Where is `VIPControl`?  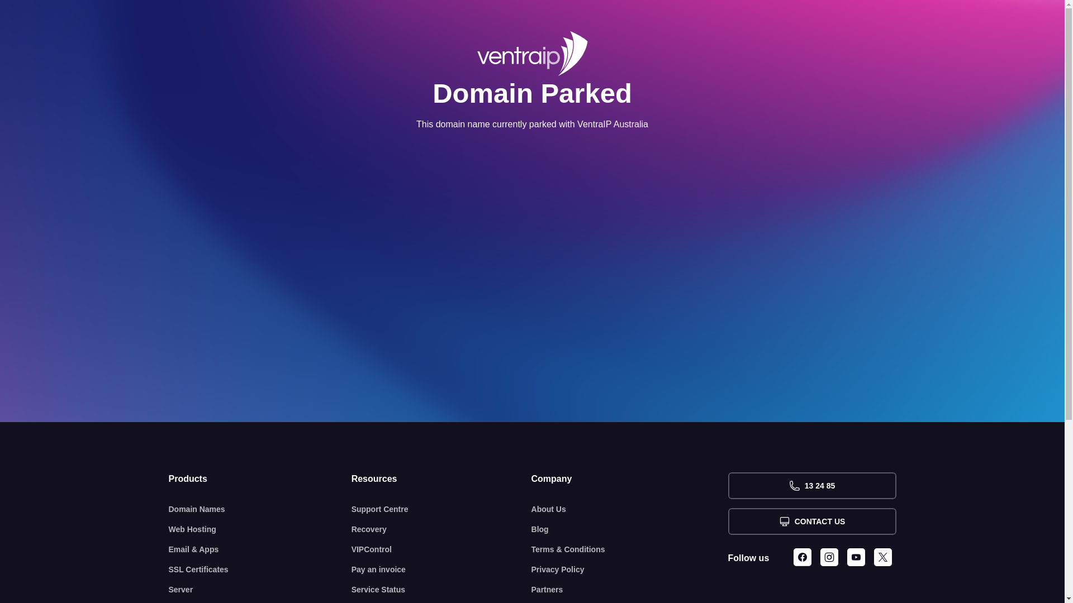
VIPControl is located at coordinates (441, 549).